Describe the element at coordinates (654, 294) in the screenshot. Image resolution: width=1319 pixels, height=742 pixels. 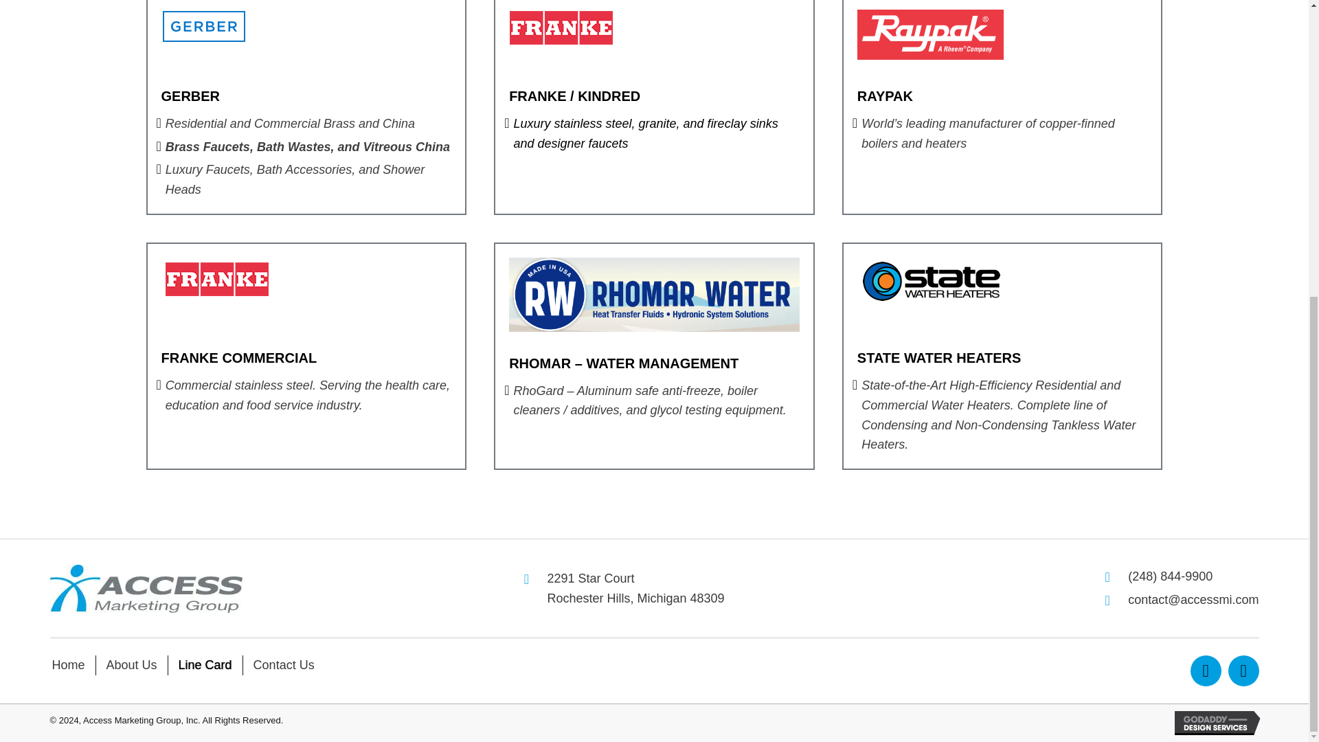
I see `Access Marketing Group, Inc` at that location.